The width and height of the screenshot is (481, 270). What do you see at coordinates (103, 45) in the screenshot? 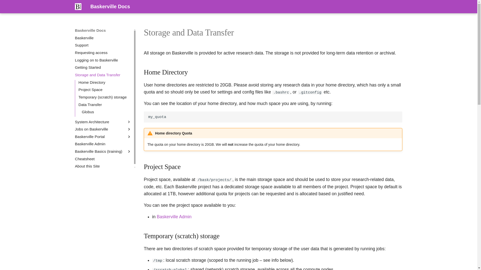
I see `Support` at bounding box center [103, 45].